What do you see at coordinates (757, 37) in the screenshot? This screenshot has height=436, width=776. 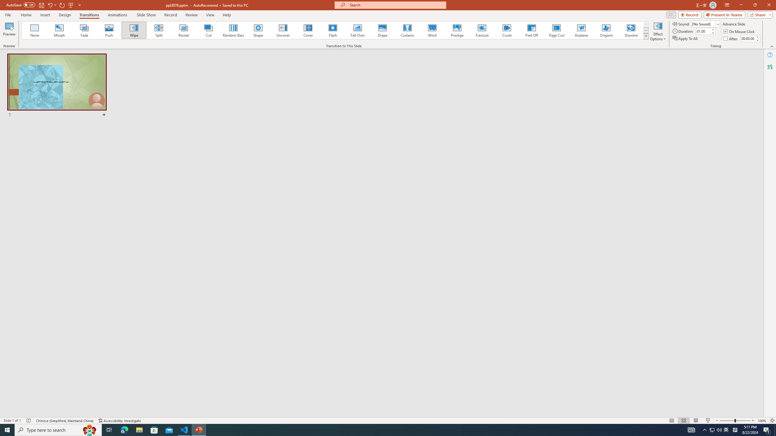 I see `More` at bounding box center [757, 37].